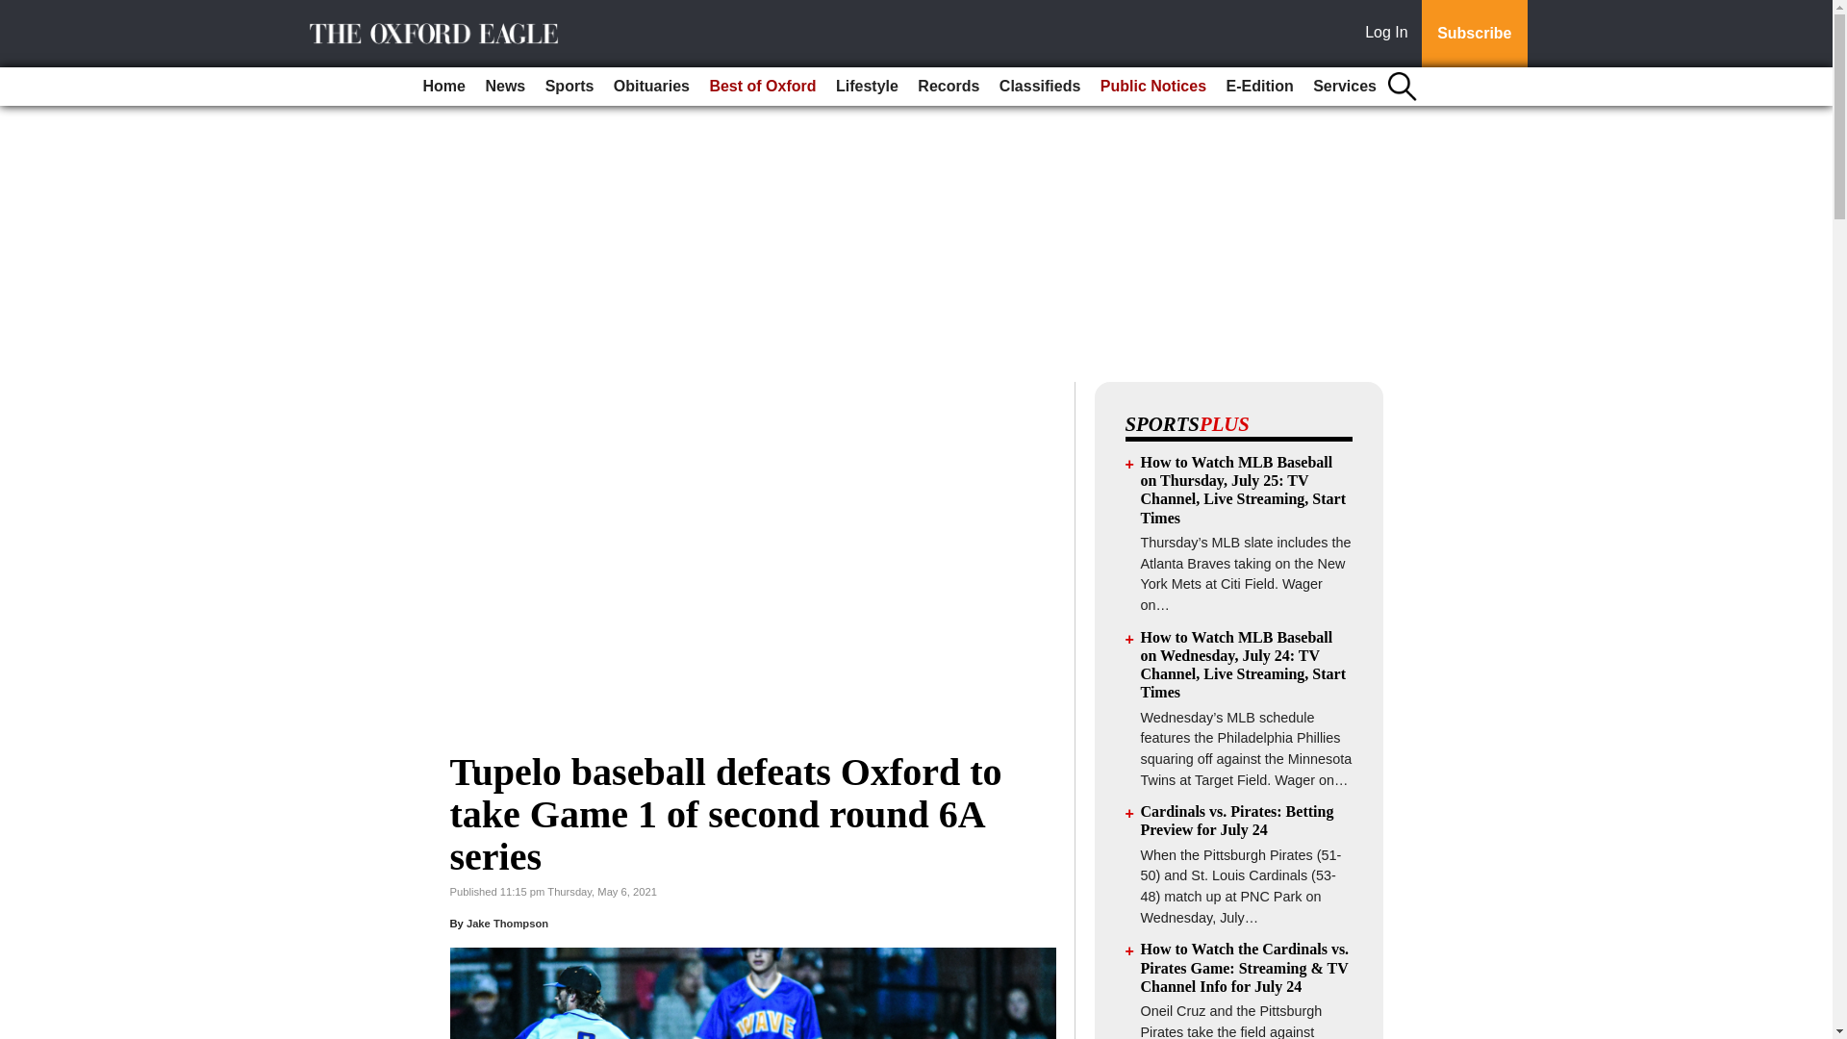  Describe the element at coordinates (1390, 34) in the screenshot. I see `Log In` at that location.